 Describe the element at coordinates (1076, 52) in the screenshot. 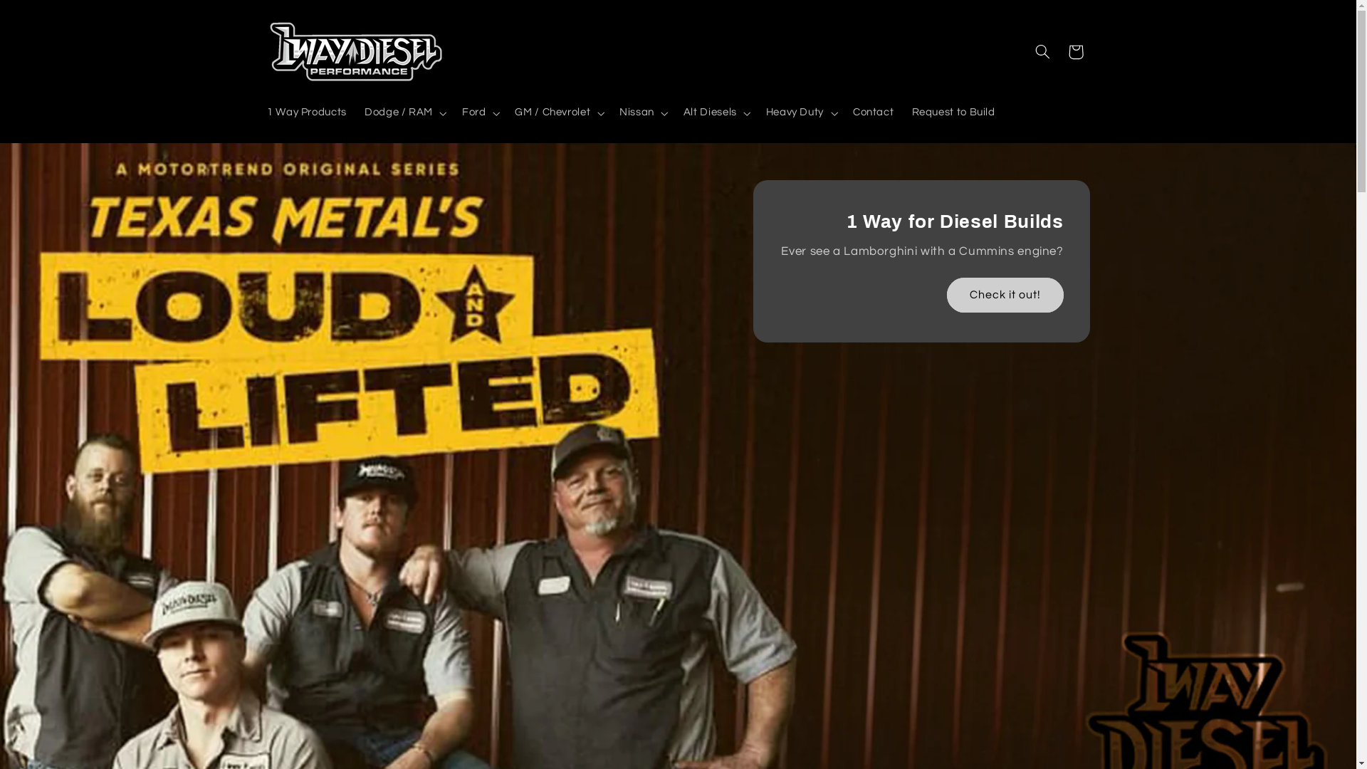

I see `Cart` at that location.